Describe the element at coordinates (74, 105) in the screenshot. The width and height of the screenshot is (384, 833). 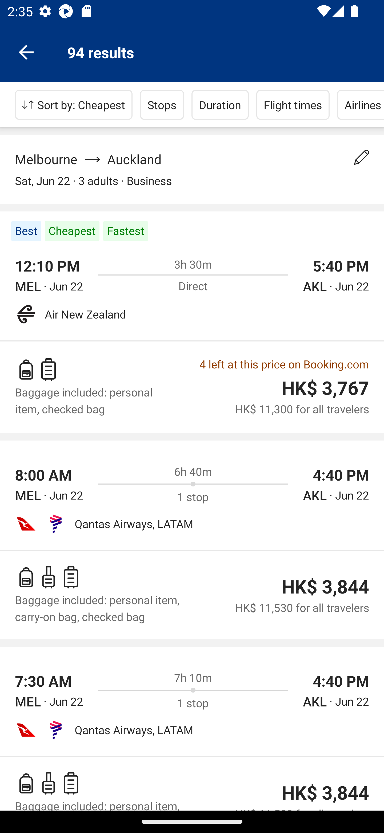
I see `Sort by: Cheapest` at that location.